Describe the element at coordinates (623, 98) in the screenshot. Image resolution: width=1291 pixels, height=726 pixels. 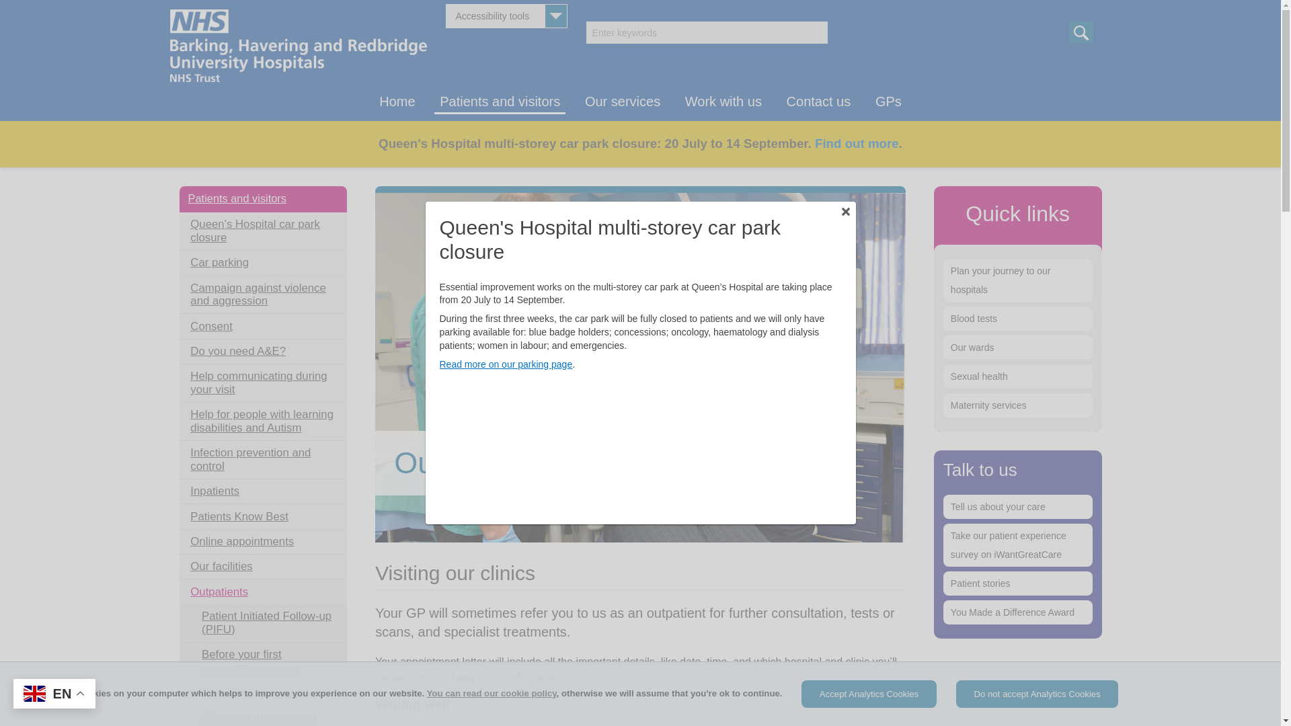
I see `Our services` at that location.